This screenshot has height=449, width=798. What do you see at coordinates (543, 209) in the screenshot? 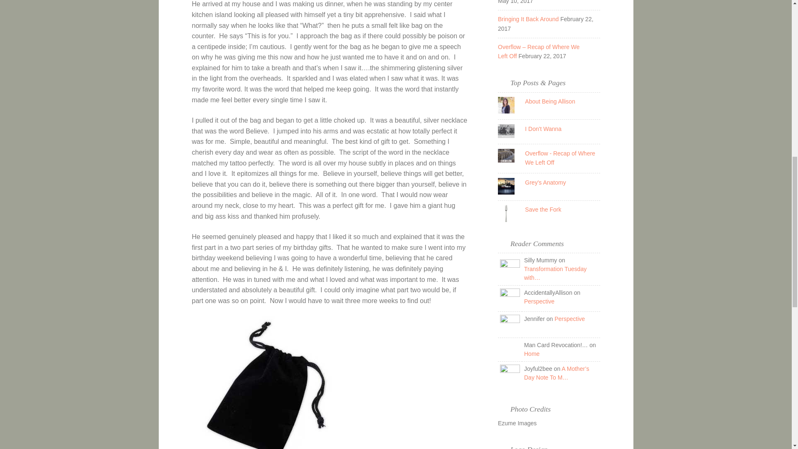
I see `Save the Fork` at bounding box center [543, 209].